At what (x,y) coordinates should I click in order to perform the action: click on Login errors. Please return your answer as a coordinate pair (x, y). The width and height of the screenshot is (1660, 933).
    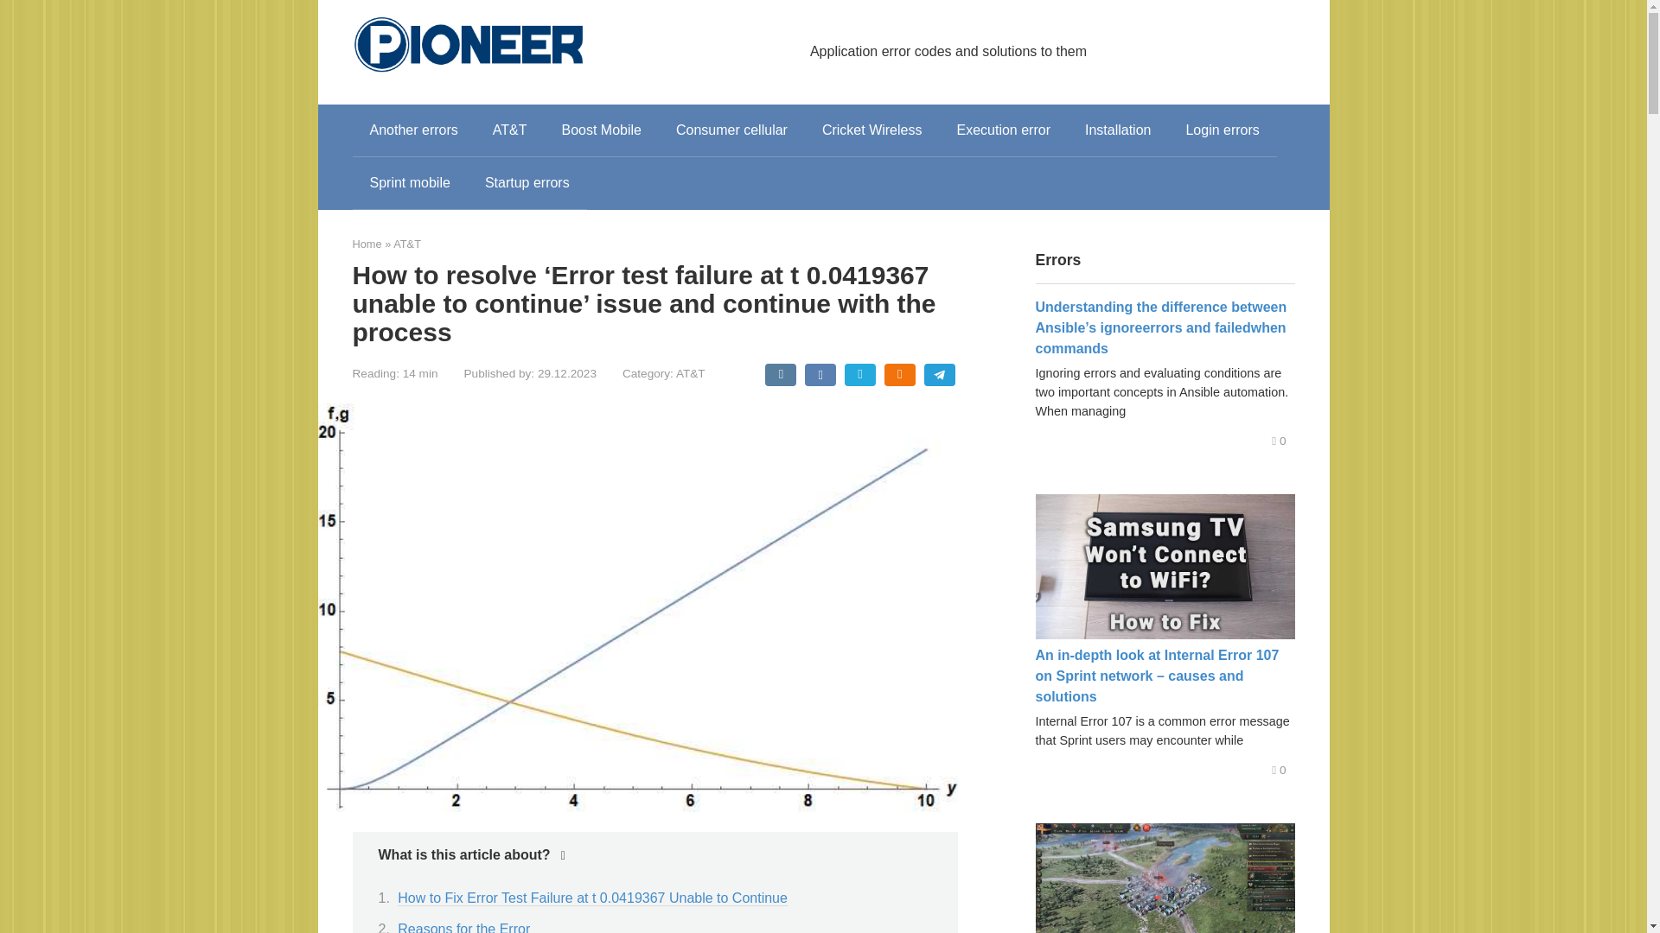
    Looking at the image, I should click on (1223, 130).